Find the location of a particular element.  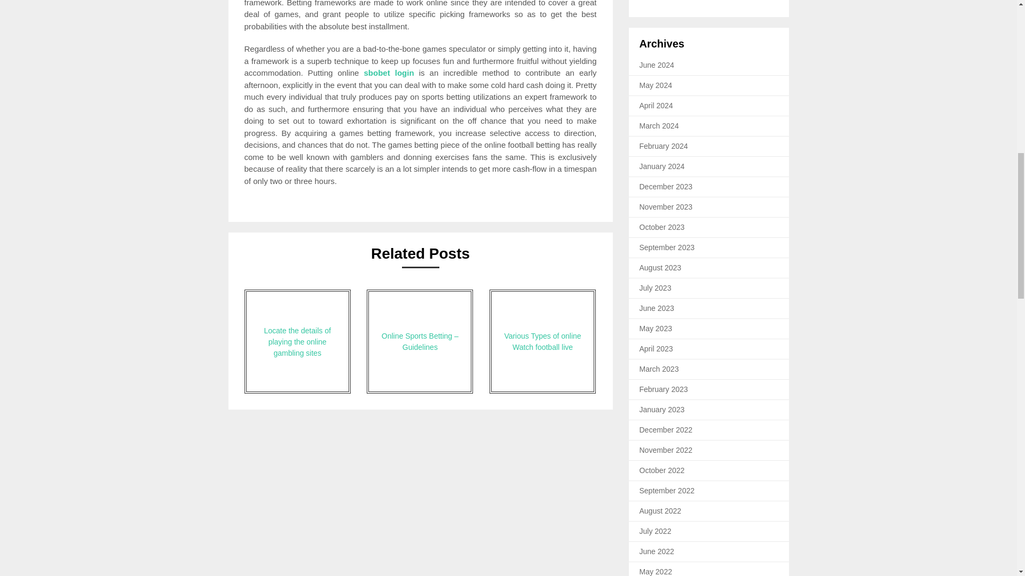

November 2022 is located at coordinates (666, 450).